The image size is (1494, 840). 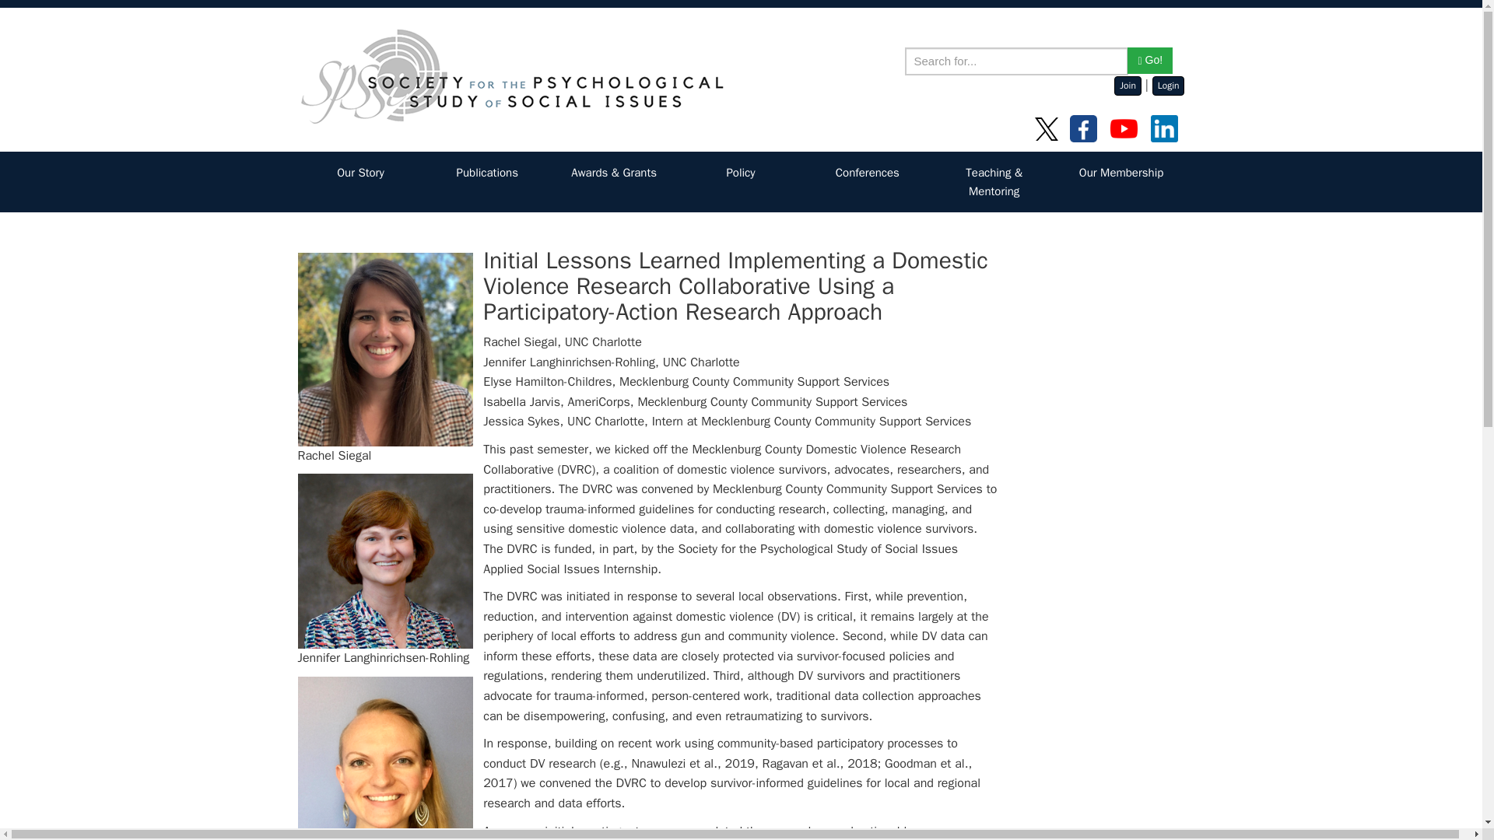 I want to click on Conferences, so click(x=868, y=173).